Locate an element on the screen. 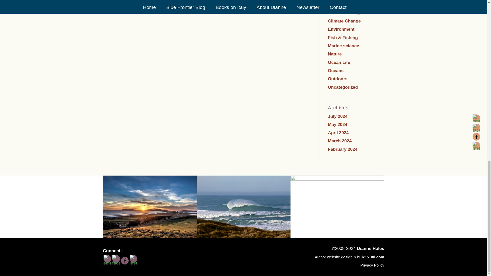  1-home6 is located at coordinates (150, 207).